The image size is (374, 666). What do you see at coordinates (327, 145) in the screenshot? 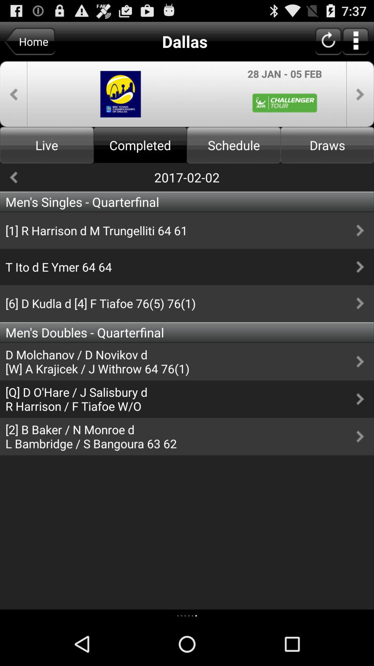
I see `click on draws which is next to schedule` at bounding box center [327, 145].